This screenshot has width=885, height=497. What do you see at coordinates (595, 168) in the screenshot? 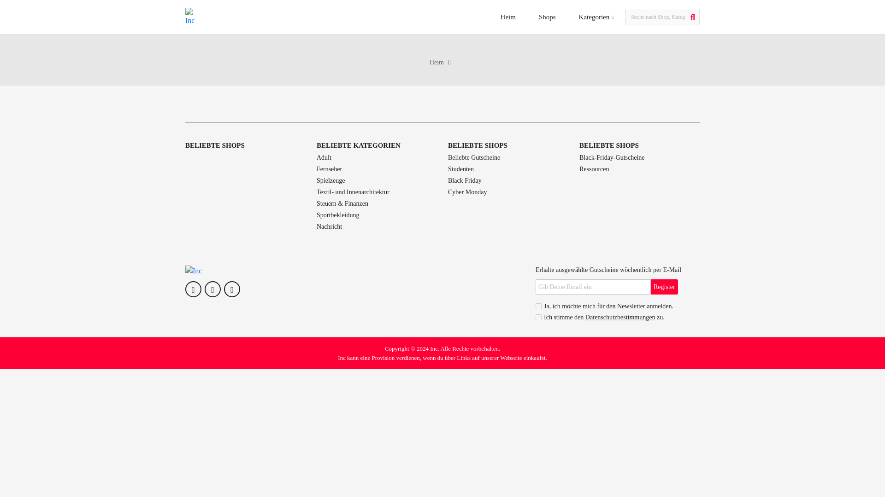
I see `Ressourcen` at bounding box center [595, 168].